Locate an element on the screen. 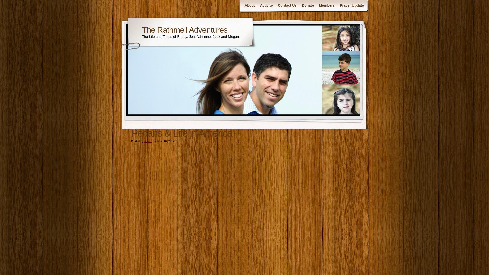  The Rathmell Adventures is located at coordinates (184, 30).